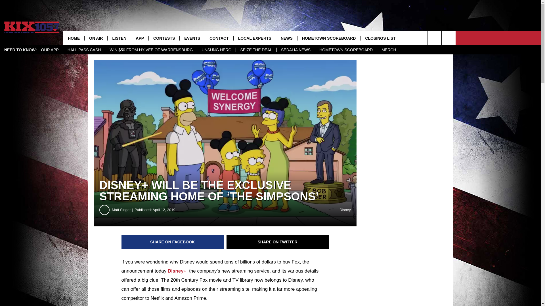 This screenshot has width=545, height=306. Describe the element at coordinates (256, 50) in the screenshot. I see `SEIZE THE DEAL` at that location.